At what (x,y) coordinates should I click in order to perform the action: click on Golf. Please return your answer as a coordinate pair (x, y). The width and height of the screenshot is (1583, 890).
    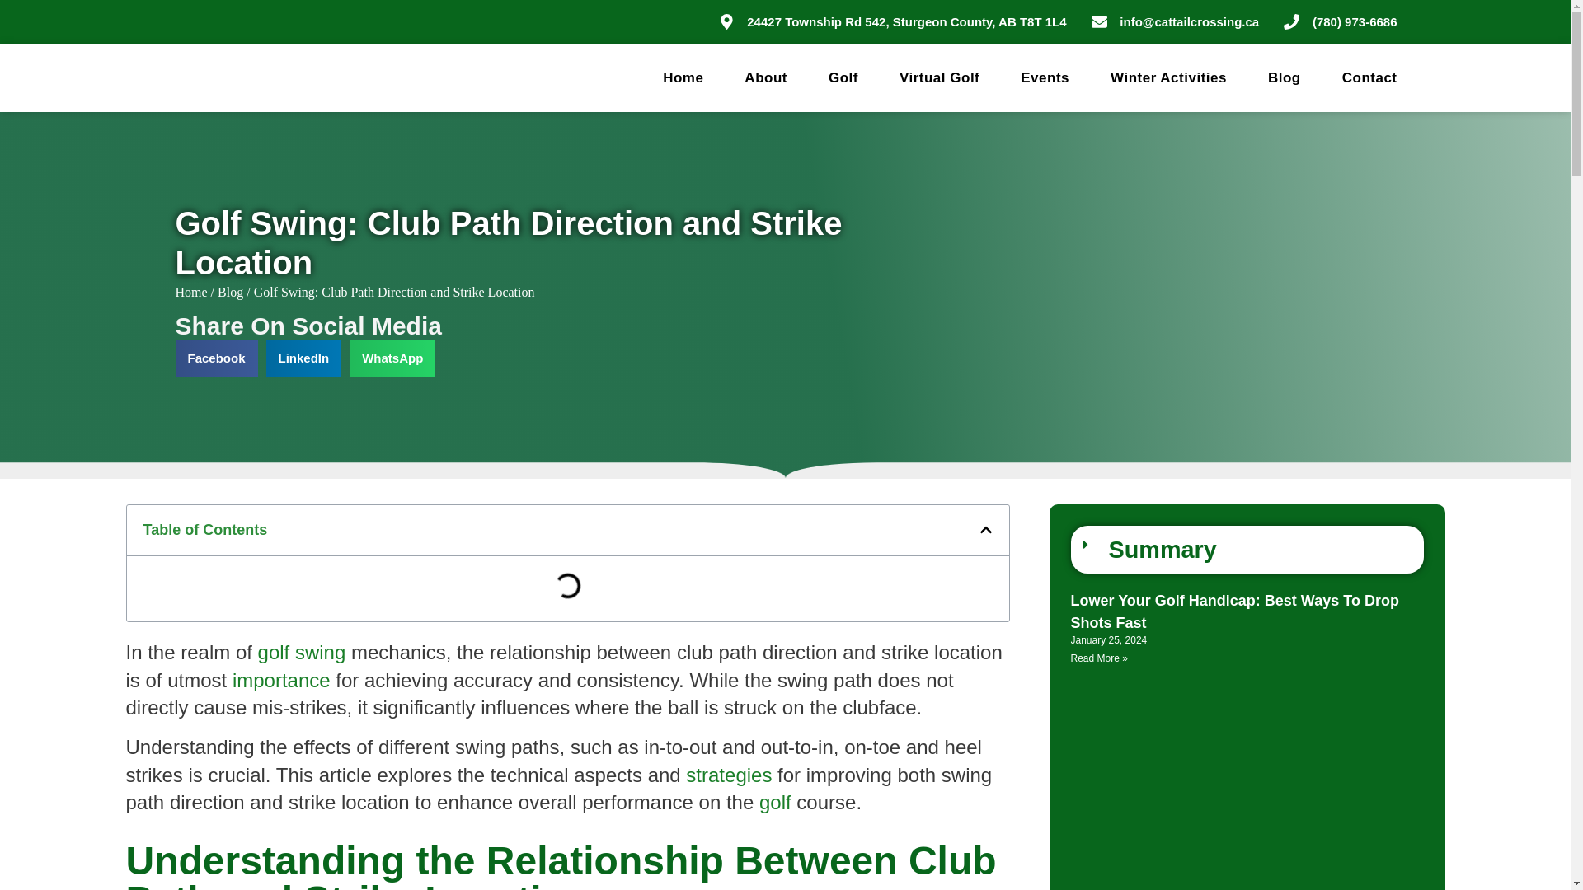
    Looking at the image, I should click on (843, 77).